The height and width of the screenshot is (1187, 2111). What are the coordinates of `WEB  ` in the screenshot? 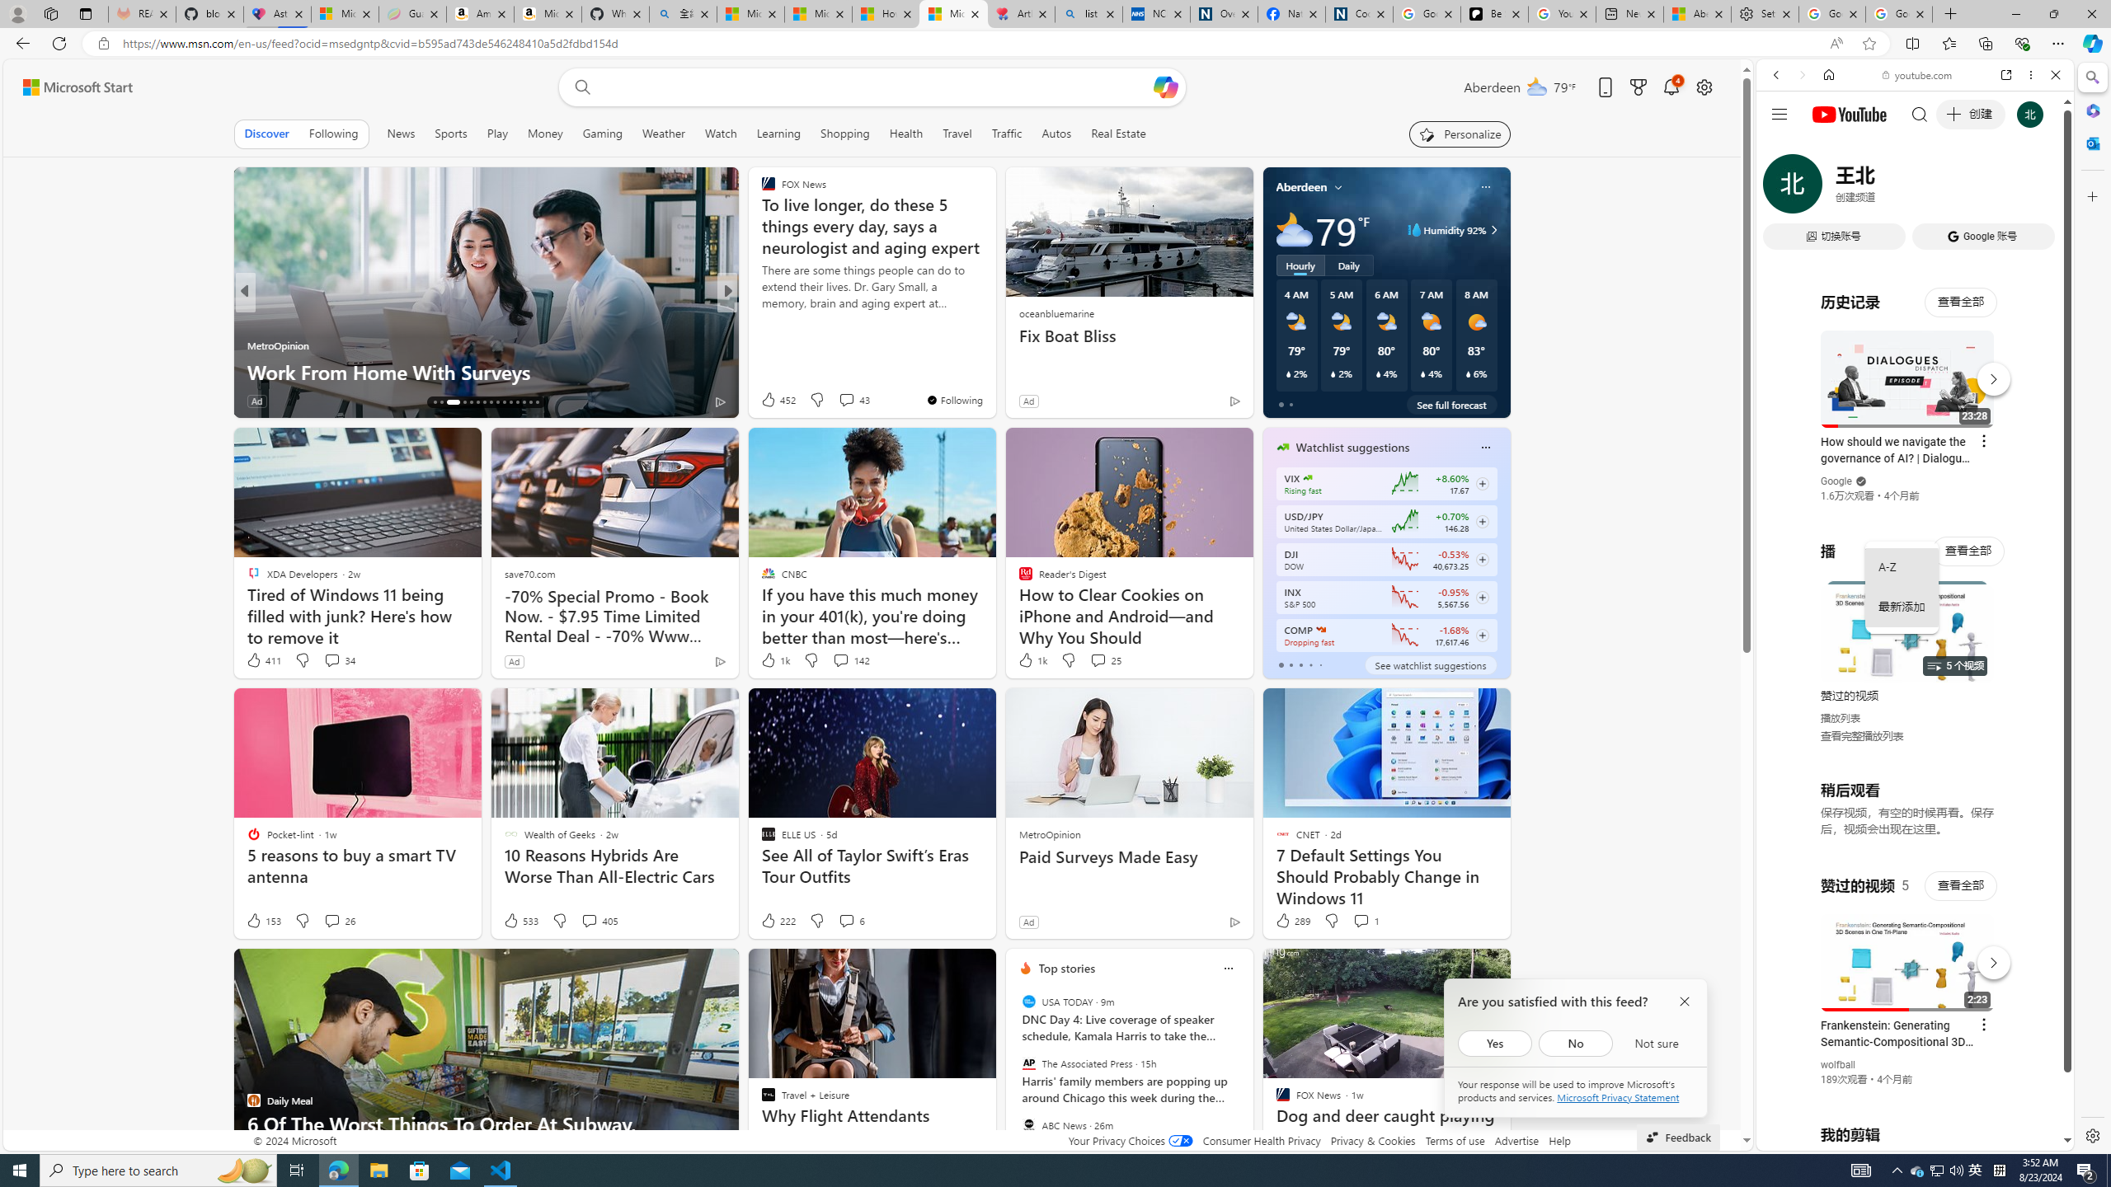 It's located at (1784, 189).